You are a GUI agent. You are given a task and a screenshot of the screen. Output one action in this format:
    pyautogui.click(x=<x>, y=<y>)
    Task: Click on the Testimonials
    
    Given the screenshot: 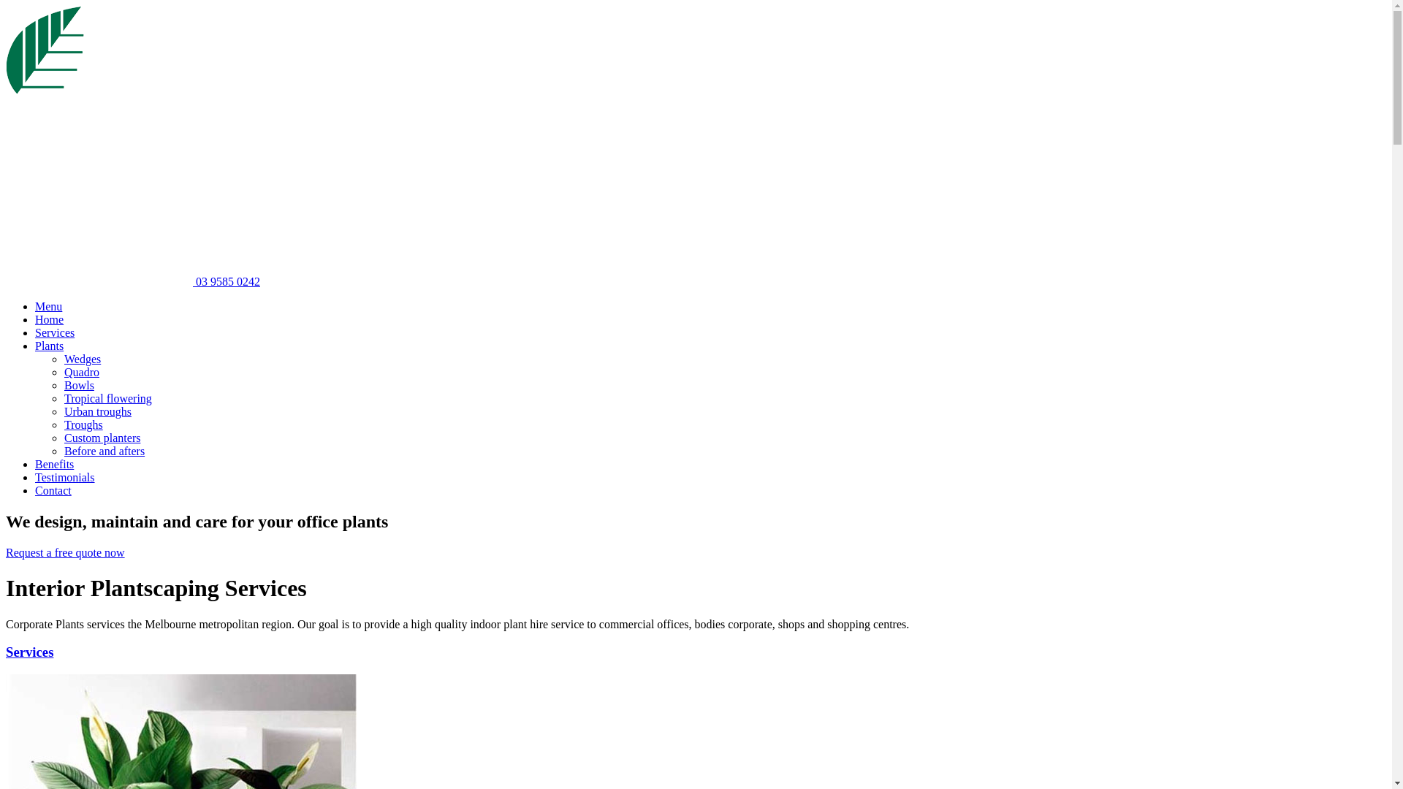 What is the action you would take?
    pyautogui.click(x=65, y=478)
    